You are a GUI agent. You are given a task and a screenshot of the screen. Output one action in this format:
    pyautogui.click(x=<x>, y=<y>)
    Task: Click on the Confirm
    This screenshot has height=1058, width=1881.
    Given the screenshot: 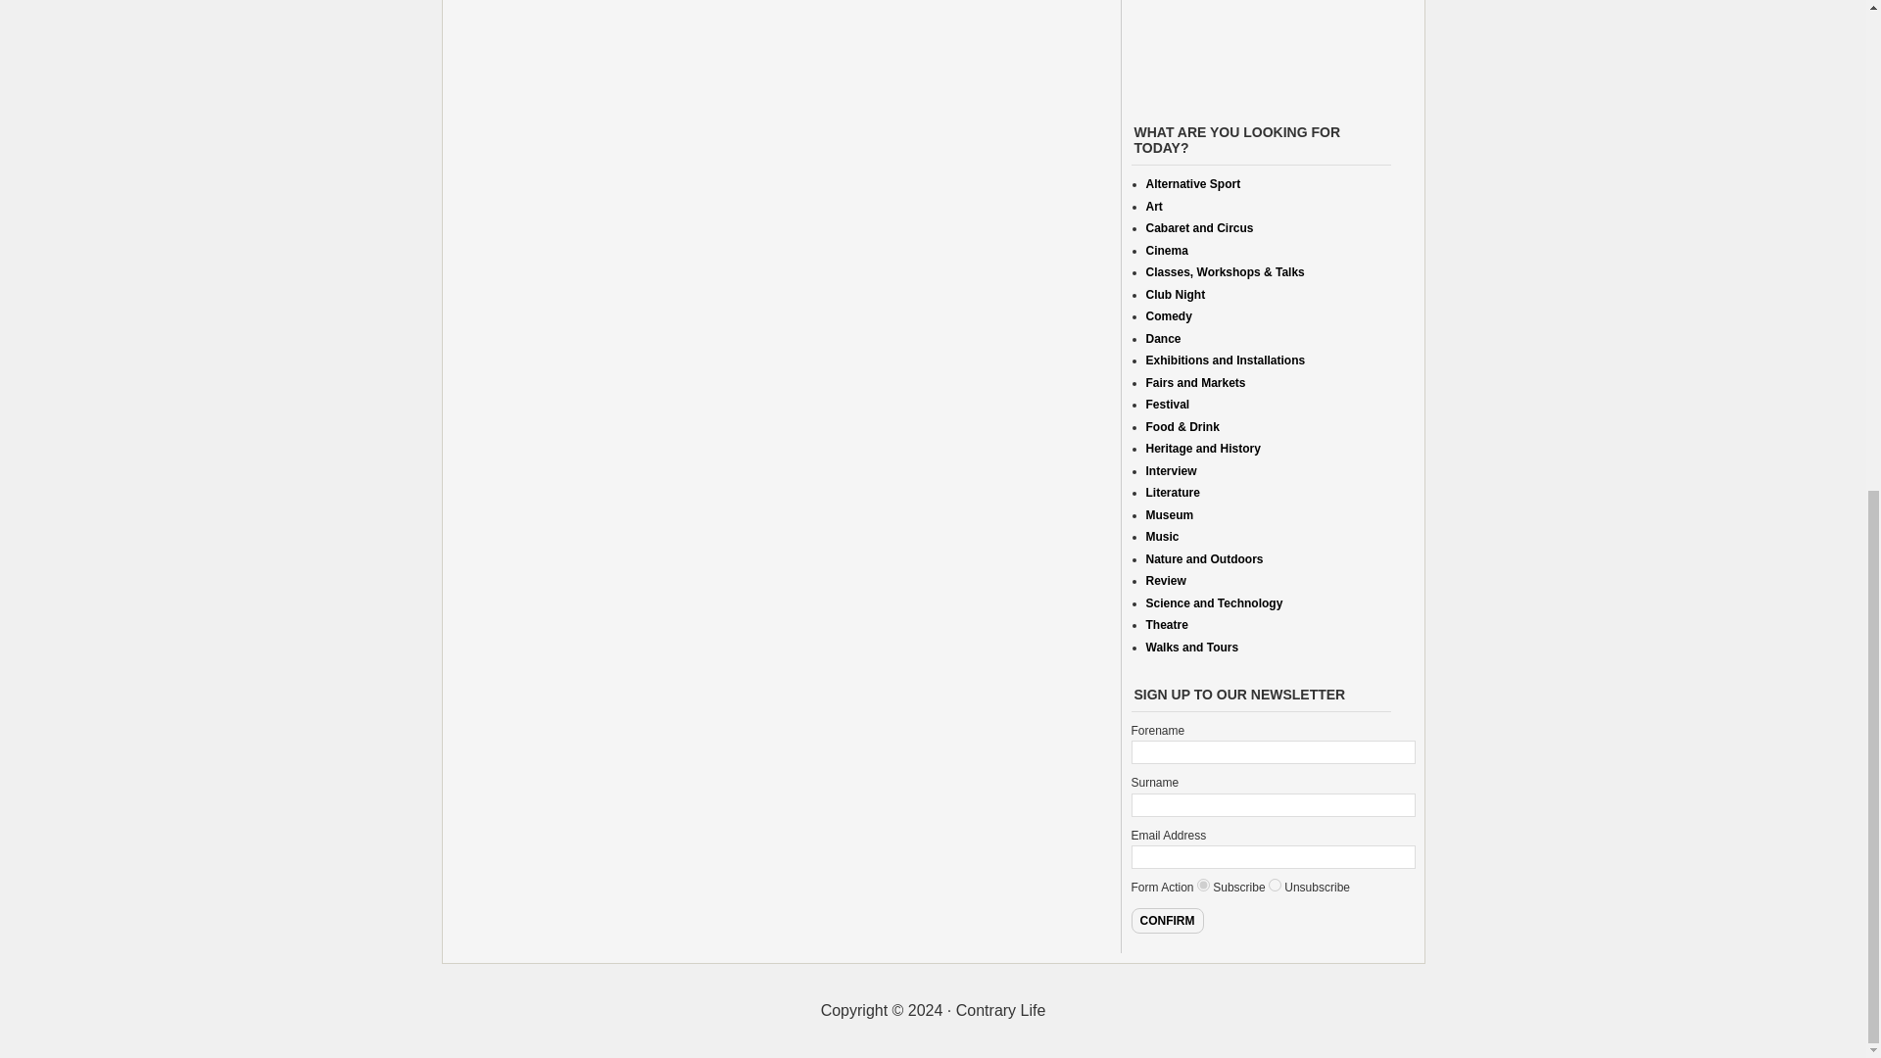 What is the action you would take?
    pyautogui.click(x=1166, y=920)
    